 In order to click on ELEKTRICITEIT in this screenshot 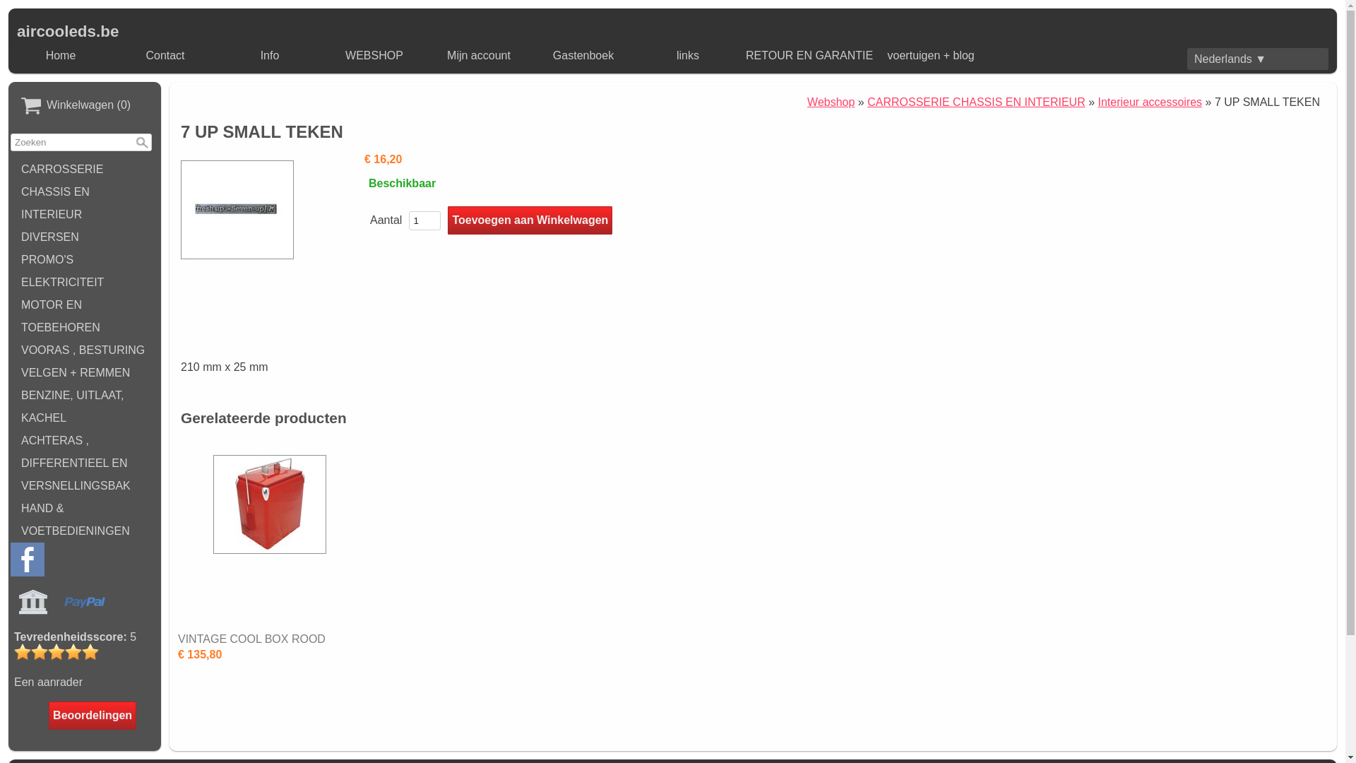, I will do `click(85, 283)`.